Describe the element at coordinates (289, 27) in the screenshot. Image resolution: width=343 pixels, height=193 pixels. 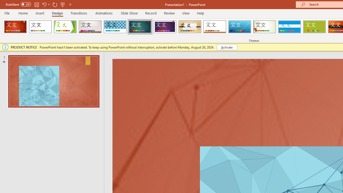
I see `Banded` at that location.